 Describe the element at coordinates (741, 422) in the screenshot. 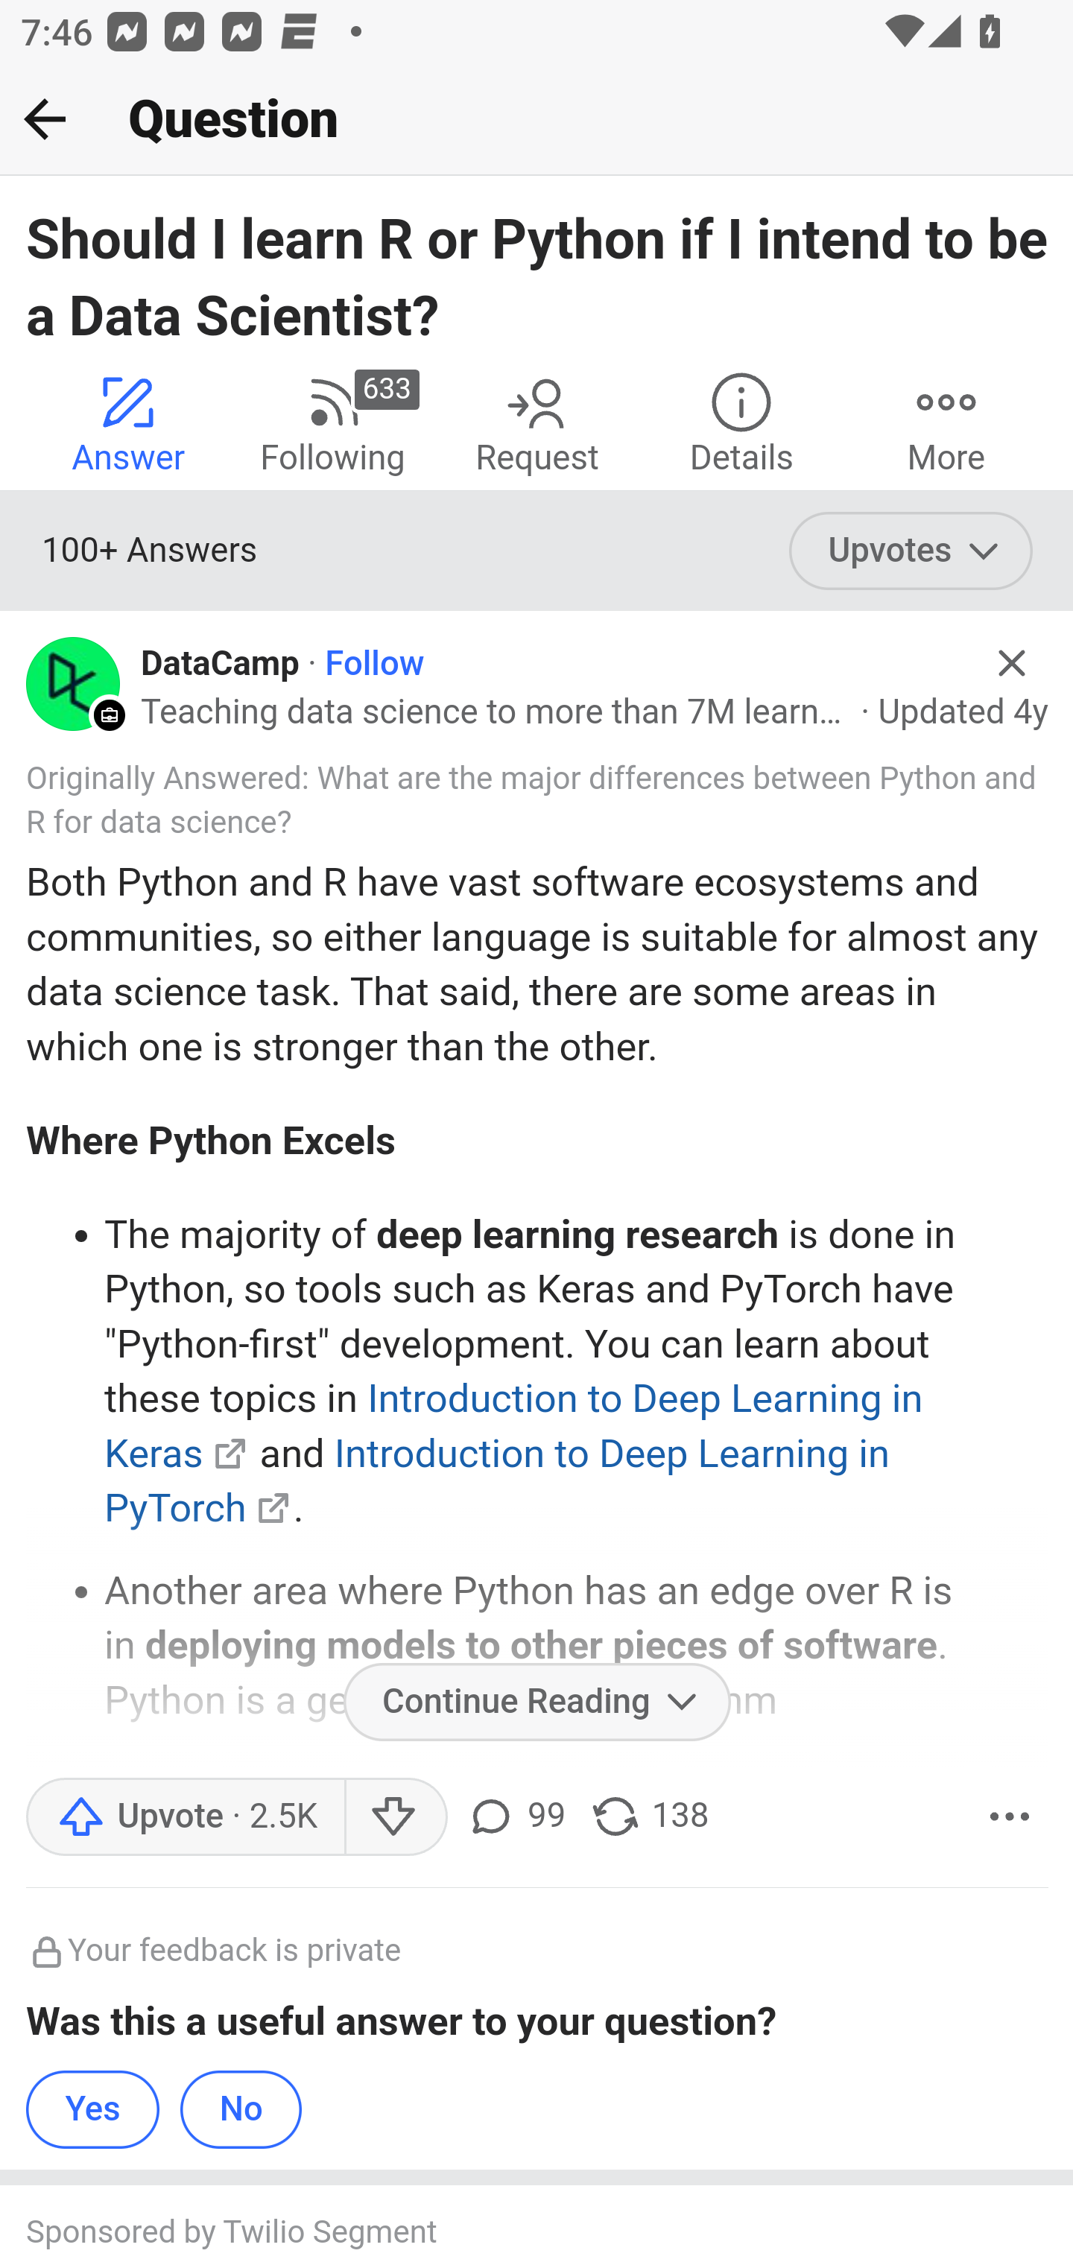

I see `Details` at that location.